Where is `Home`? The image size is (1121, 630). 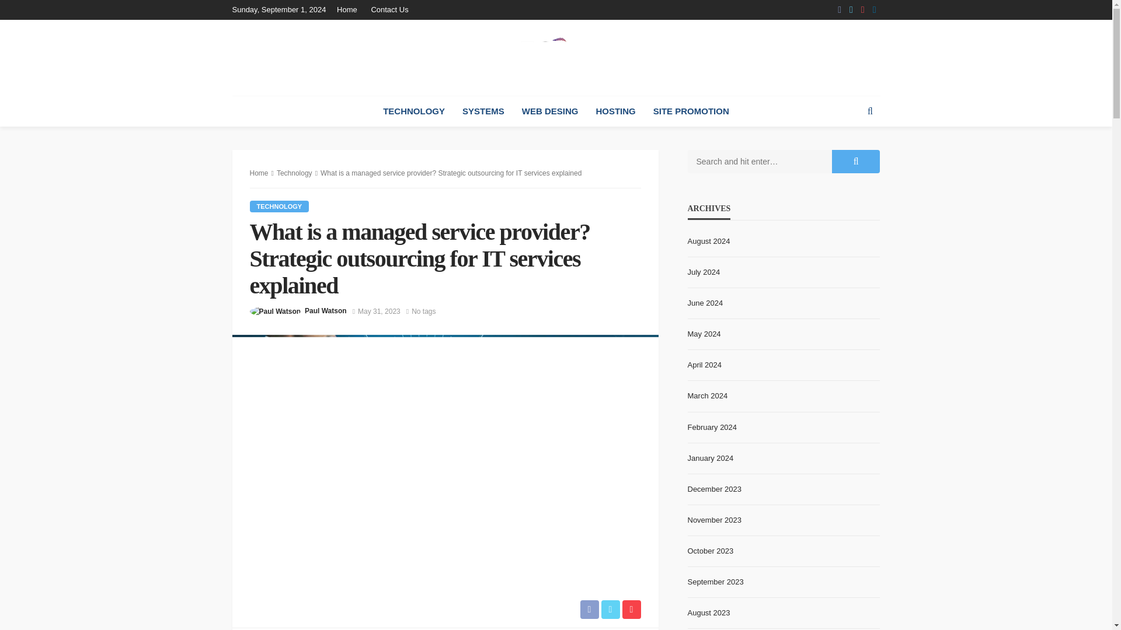
Home is located at coordinates (350, 9).